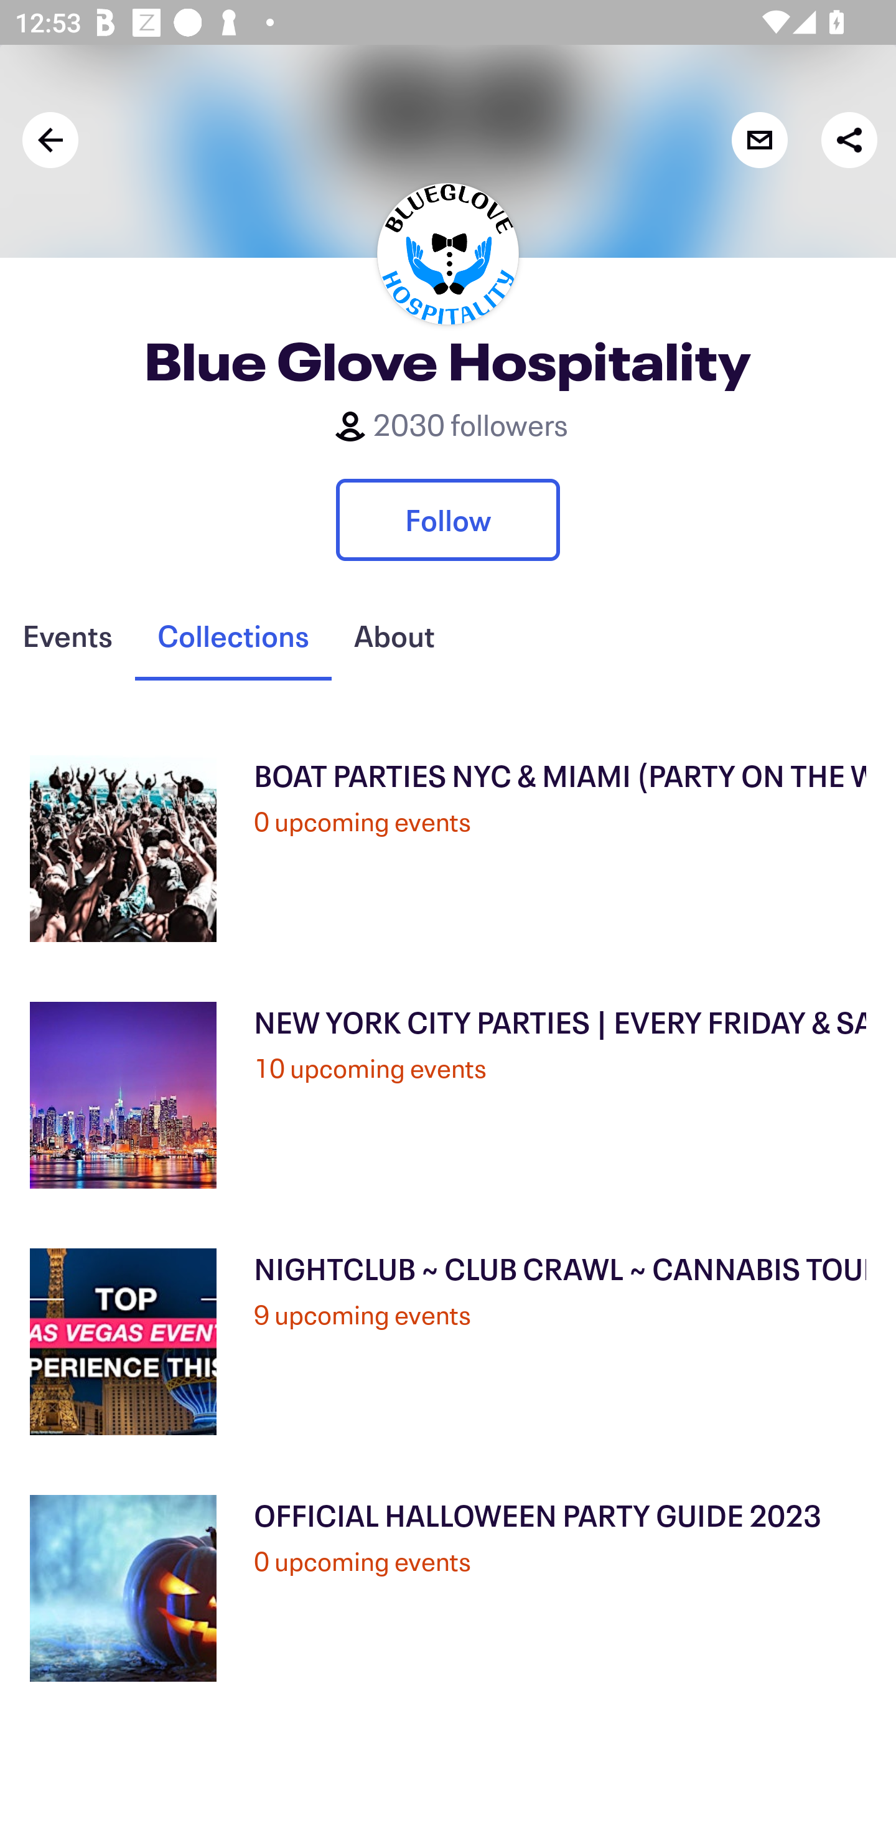 Image resolution: width=896 pixels, height=1843 pixels. Describe the element at coordinates (394, 636) in the screenshot. I see `About` at that location.